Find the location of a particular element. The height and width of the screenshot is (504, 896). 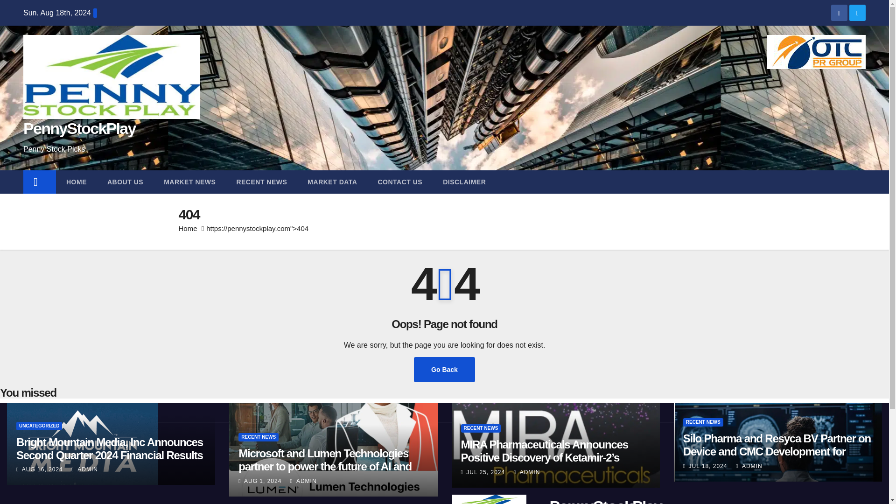

ABOUT US is located at coordinates (125, 182).